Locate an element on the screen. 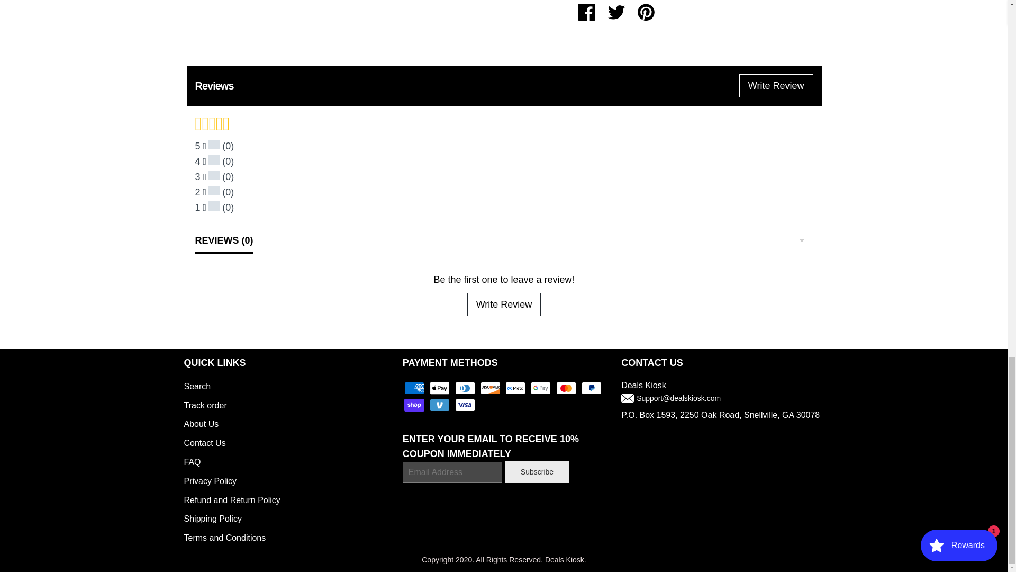  Privacy Policy is located at coordinates (210, 481).